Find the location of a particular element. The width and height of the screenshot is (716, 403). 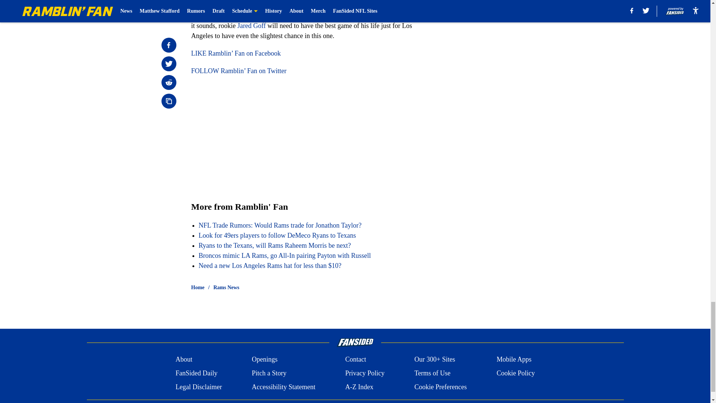

Home is located at coordinates (198, 287).